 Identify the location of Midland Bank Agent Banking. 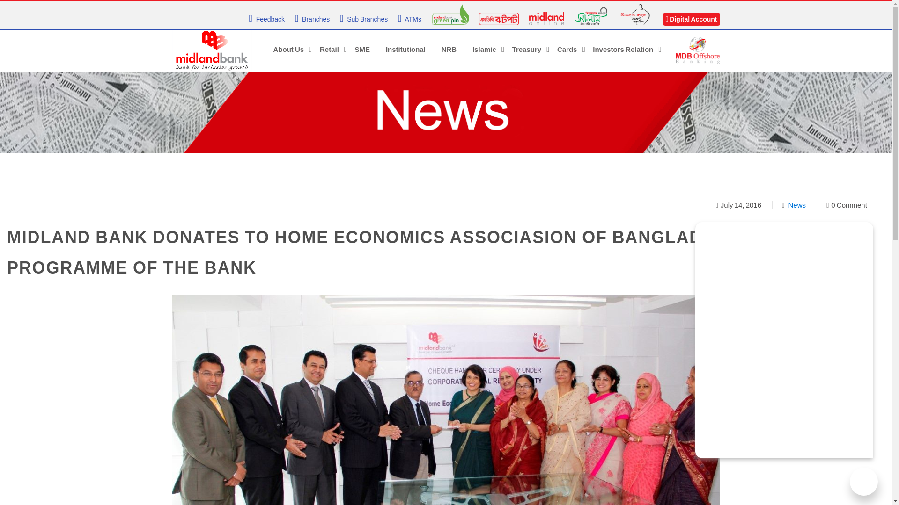
(635, 14).